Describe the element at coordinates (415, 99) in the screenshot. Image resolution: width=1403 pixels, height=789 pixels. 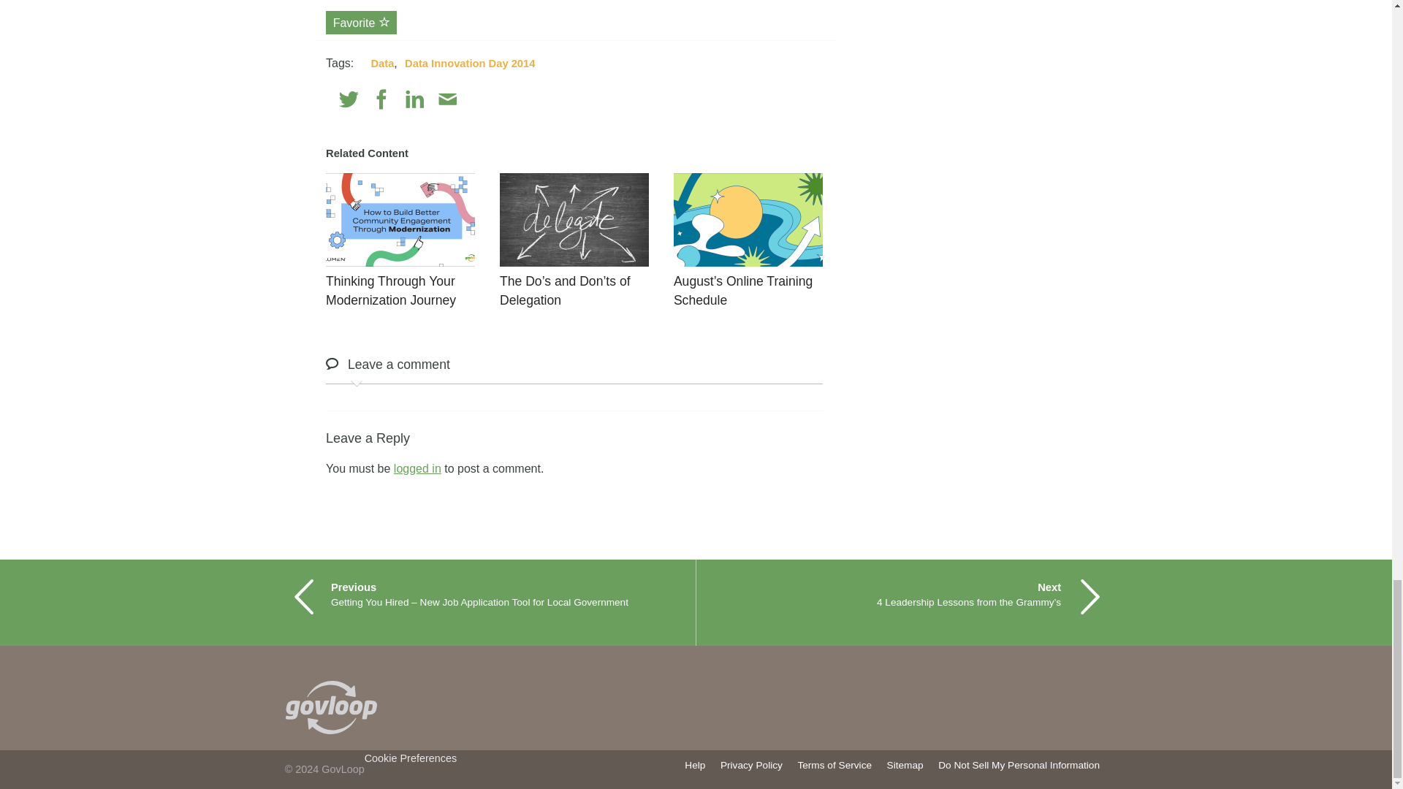
I see `Linkedin` at that location.